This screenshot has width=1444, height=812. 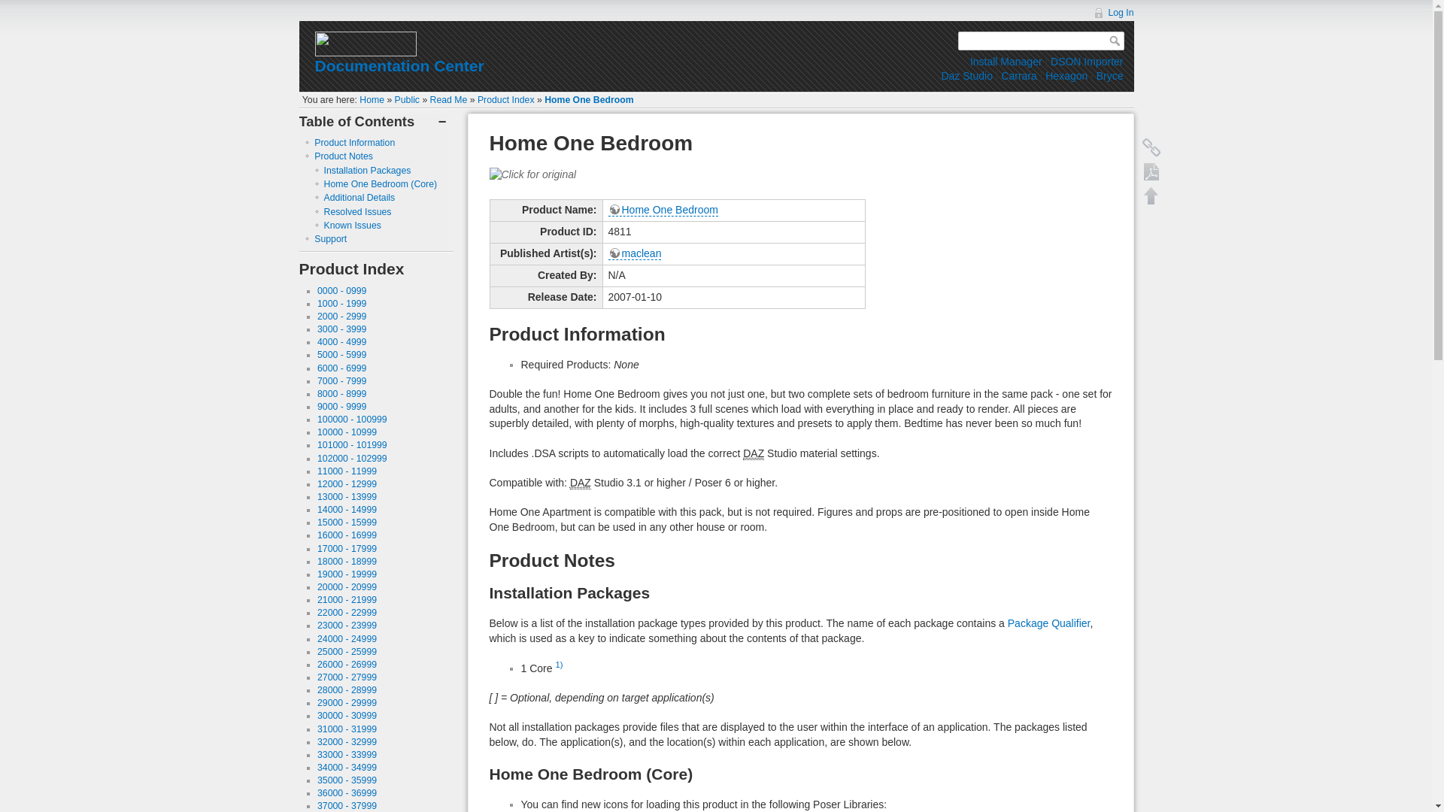 What do you see at coordinates (449, 100) in the screenshot?
I see `Read Me` at bounding box center [449, 100].